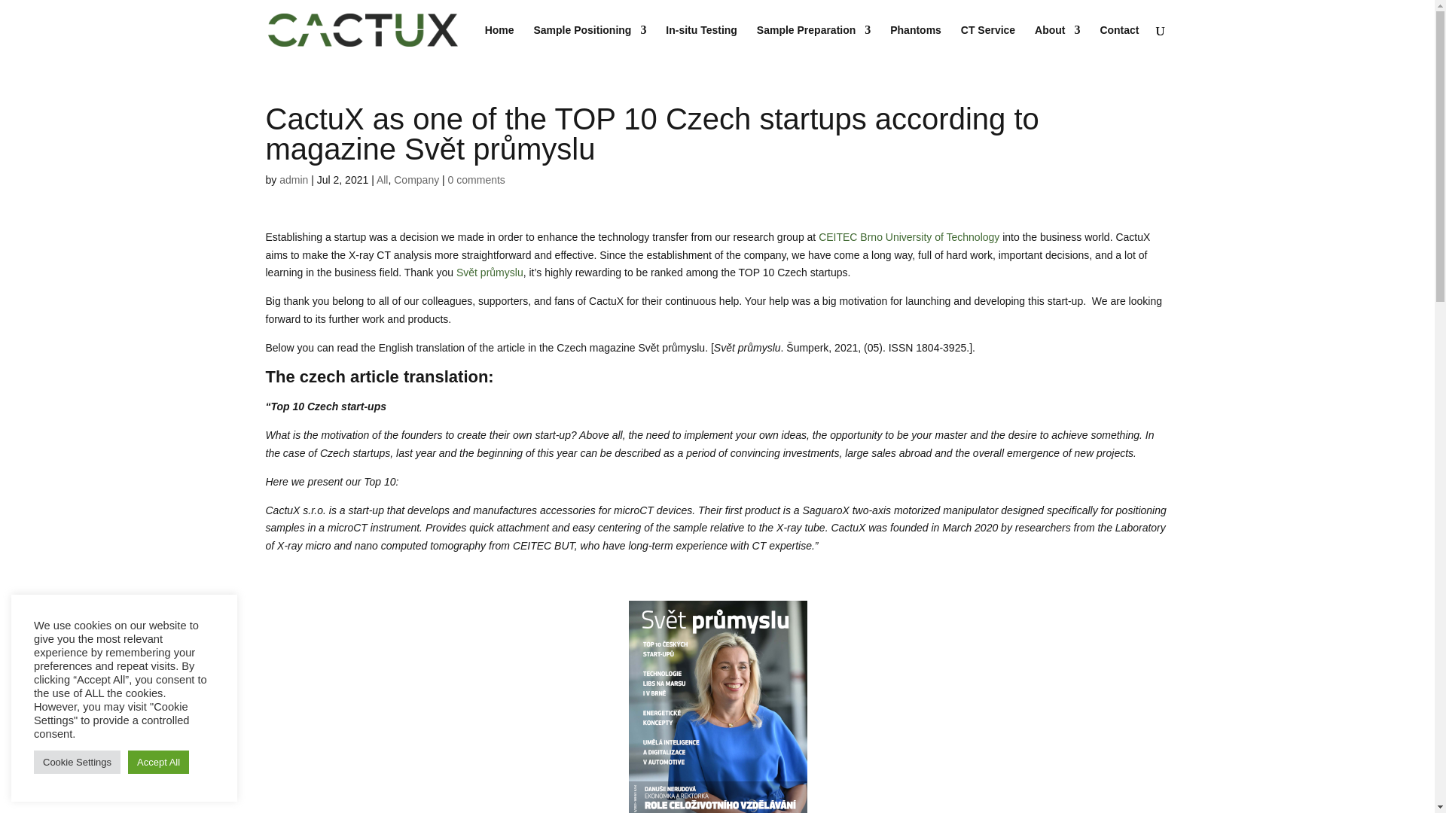 The image size is (1446, 813). I want to click on Phantoms, so click(916, 42).